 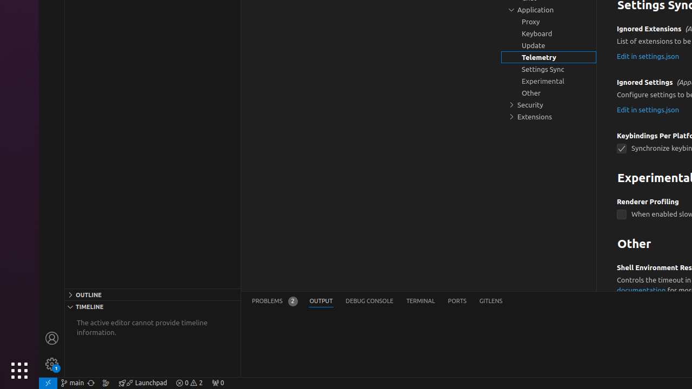 What do you see at coordinates (549, 93) in the screenshot?
I see `Other, group` at bounding box center [549, 93].